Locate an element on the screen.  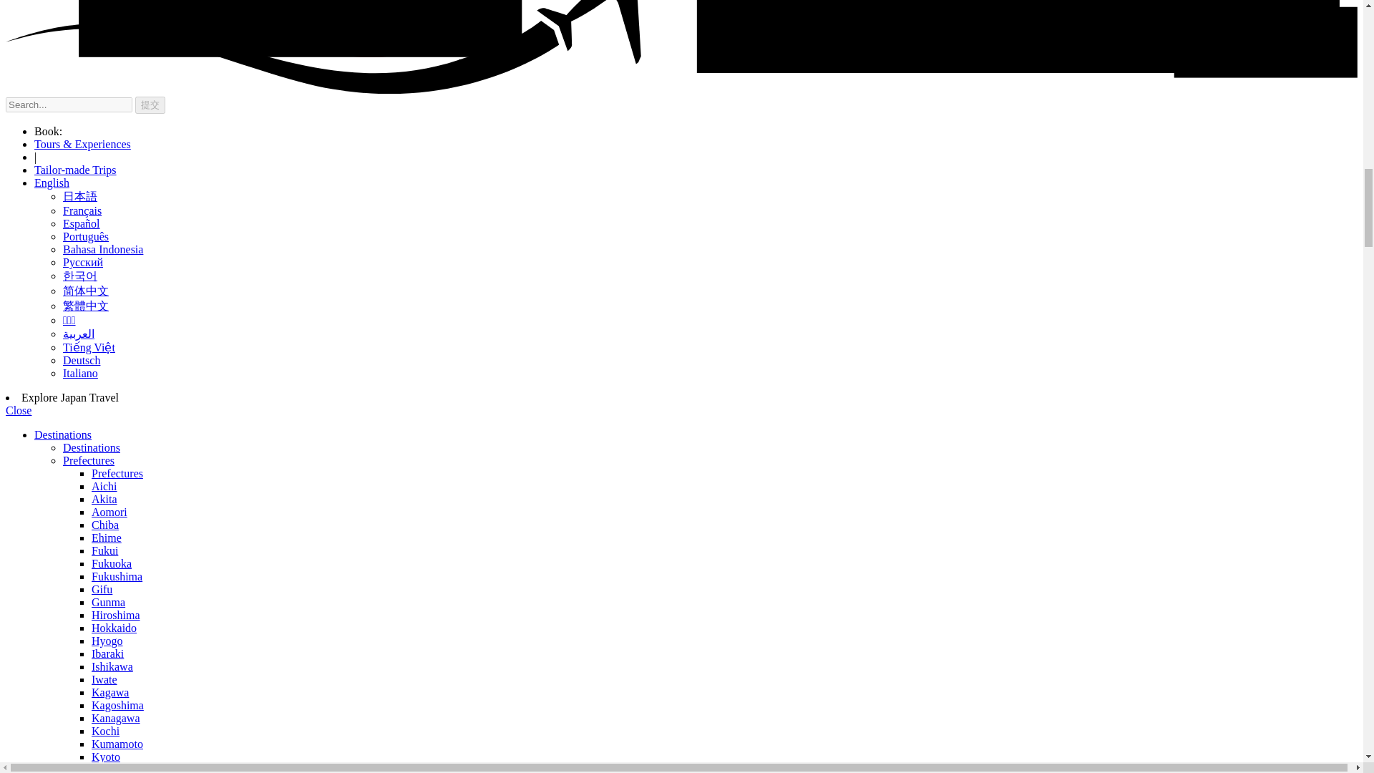
Fukui is located at coordinates (104, 550).